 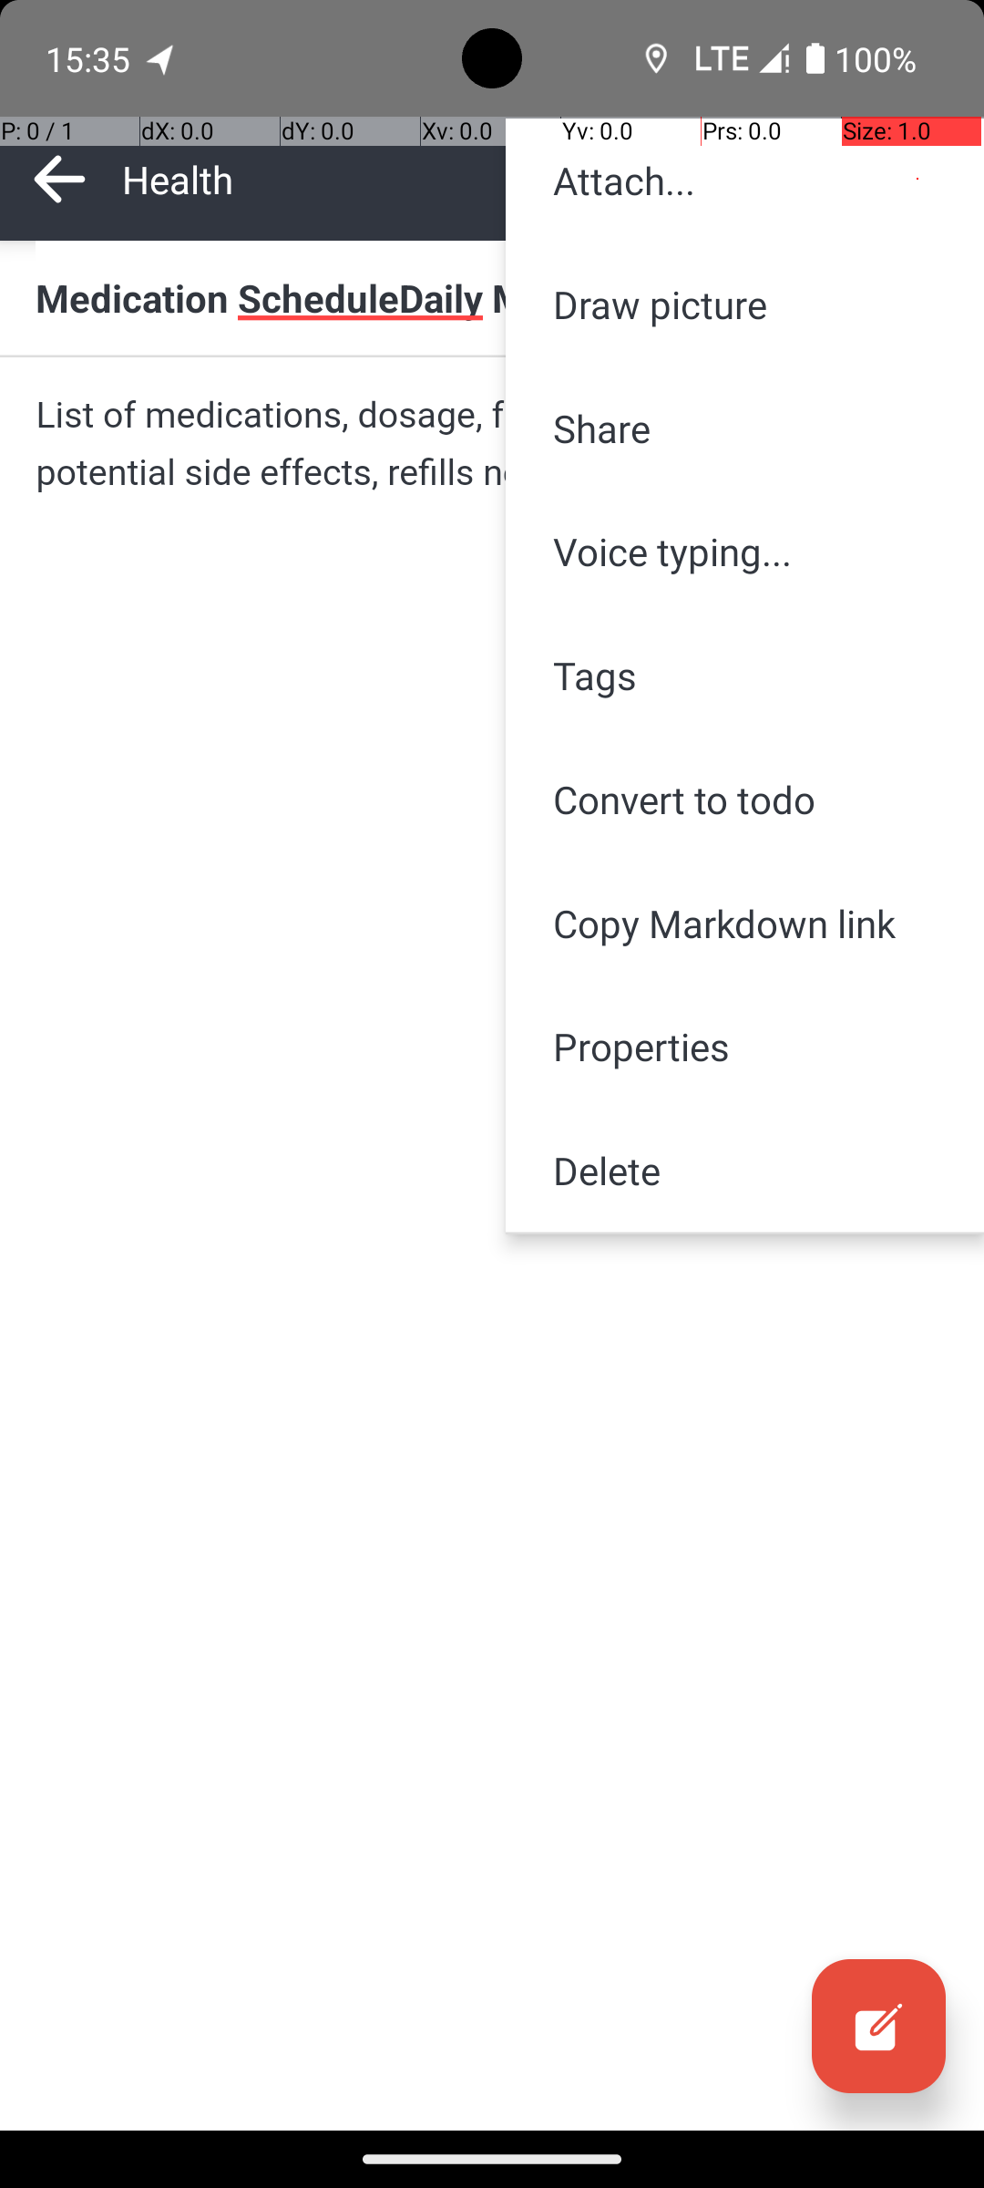 I want to click on Voice typing..., so click(x=745, y=552).